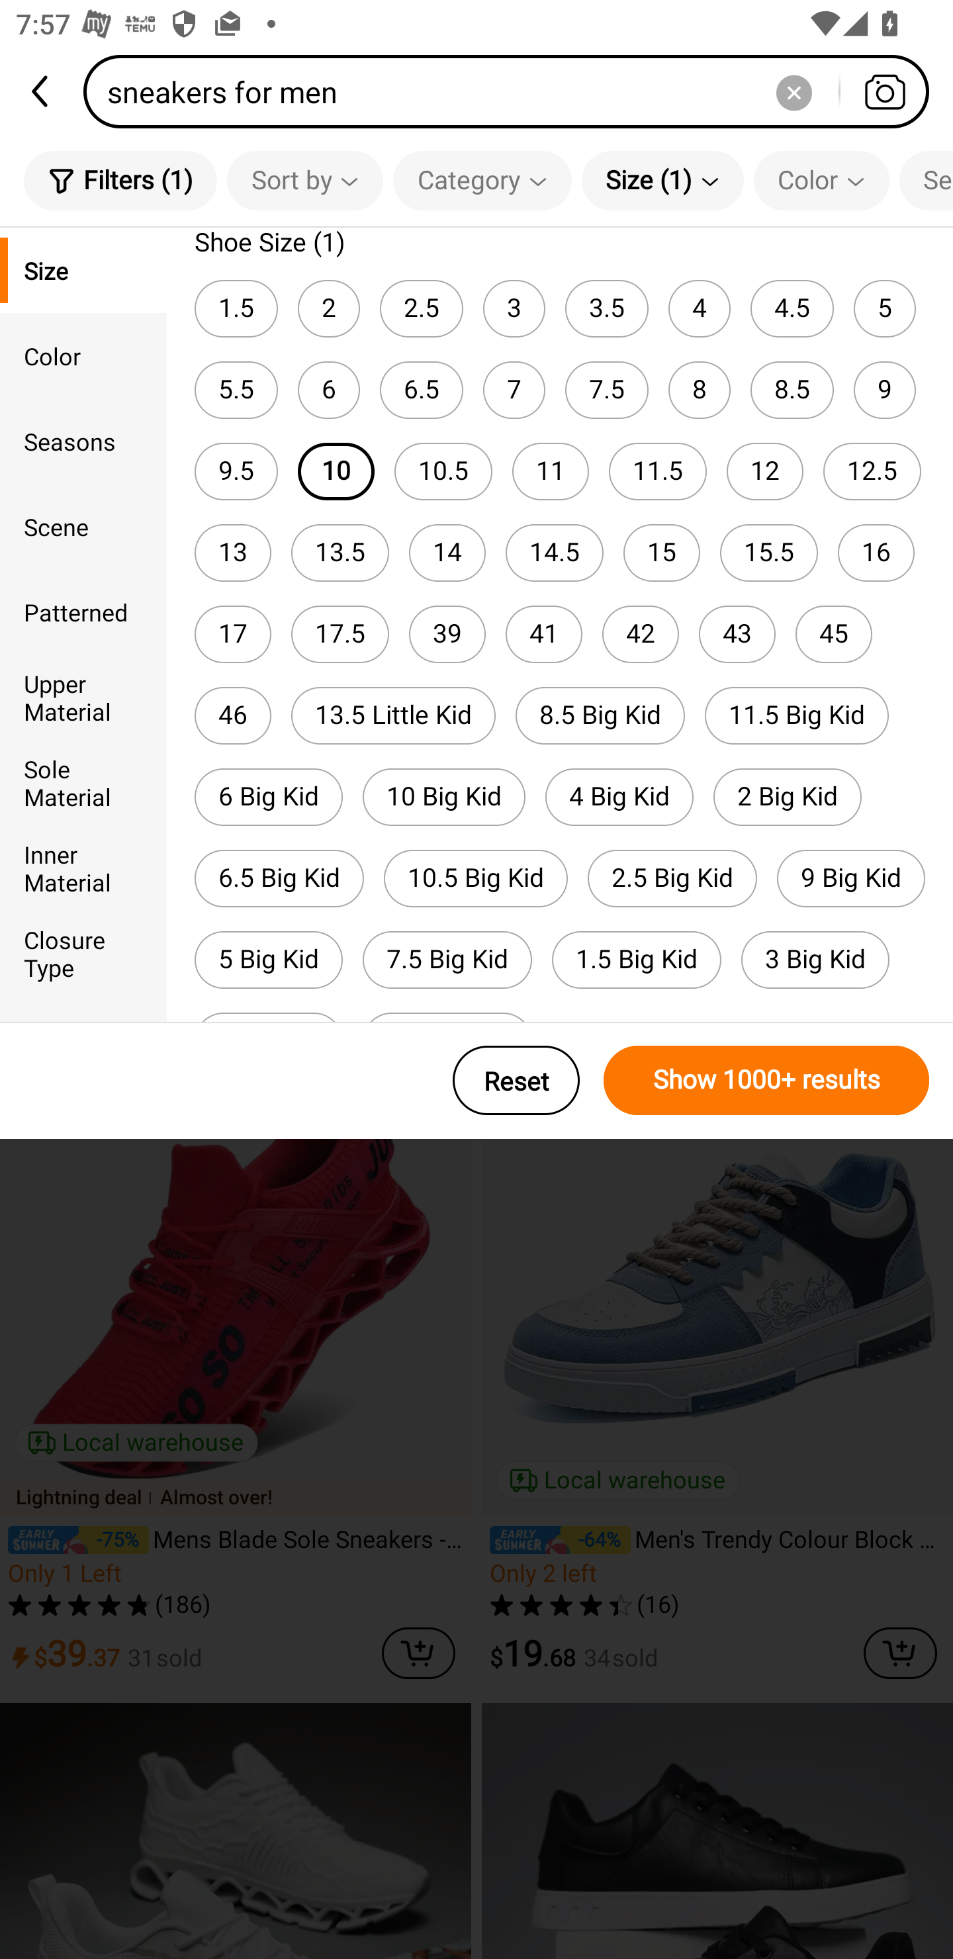 This screenshot has height=1959, width=953. What do you see at coordinates (600, 715) in the screenshot?
I see `8.5 Big Kid` at bounding box center [600, 715].